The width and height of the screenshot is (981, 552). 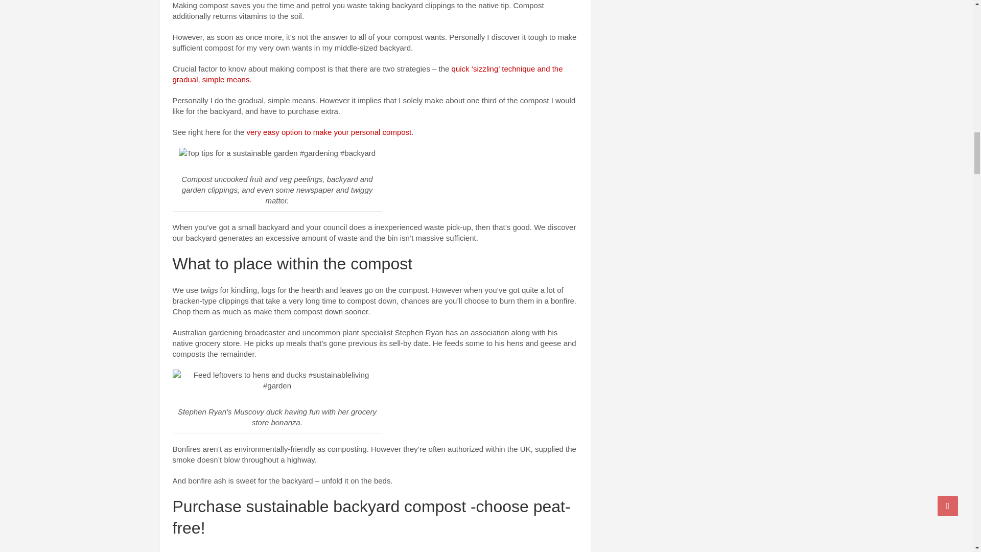 I want to click on Make your own compost for a sustainble, money-saving garden, so click(x=277, y=153).